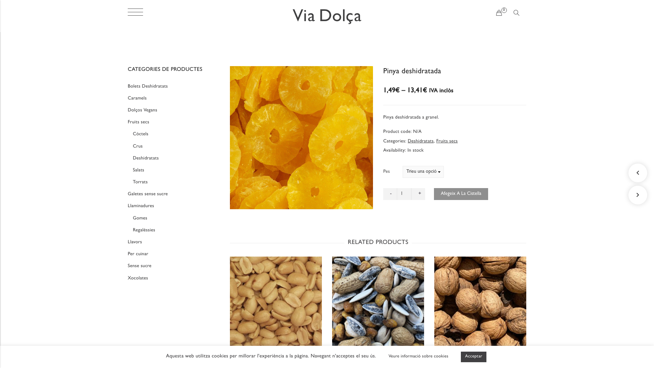  What do you see at coordinates (473, 357) in the screenshot?
I see `Acceptar` at bounding box center [473, 357].